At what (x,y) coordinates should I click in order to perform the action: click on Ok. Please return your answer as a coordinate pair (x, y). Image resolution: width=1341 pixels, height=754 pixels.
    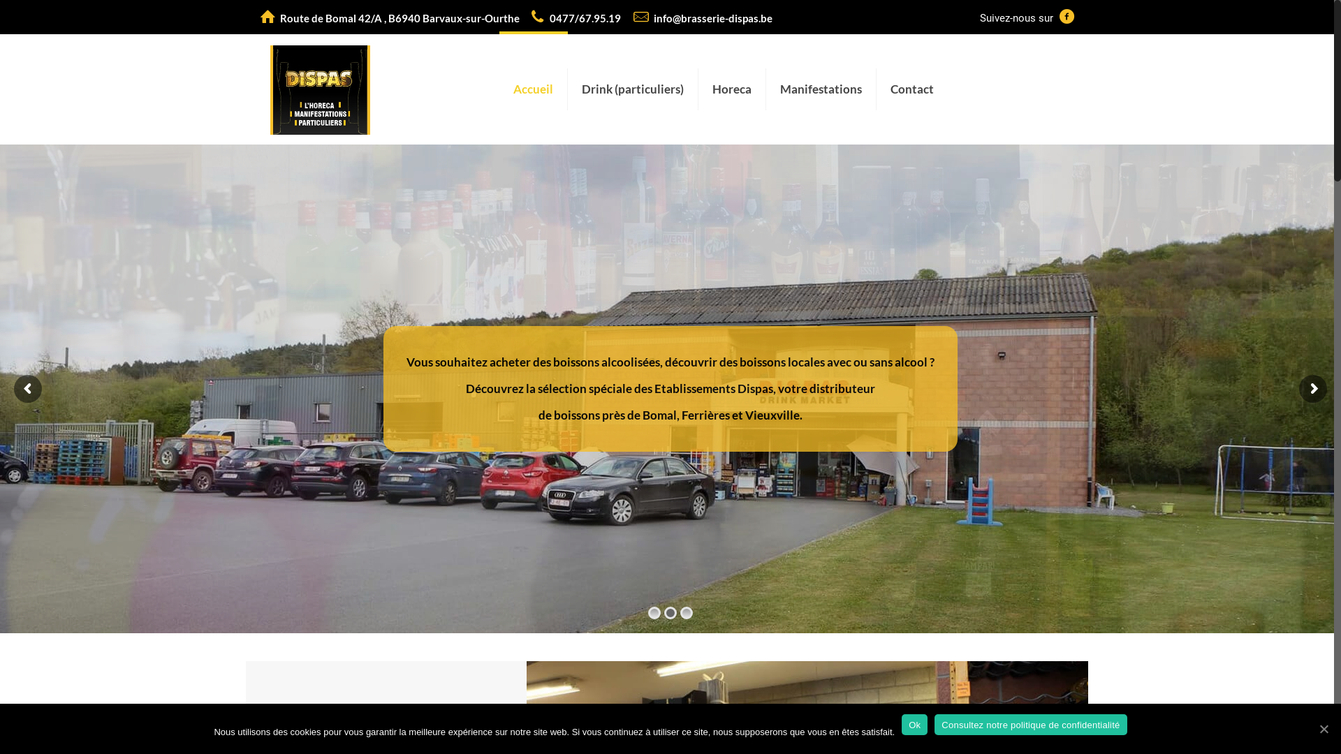
    Looking at the image, I should click on (915, 725).